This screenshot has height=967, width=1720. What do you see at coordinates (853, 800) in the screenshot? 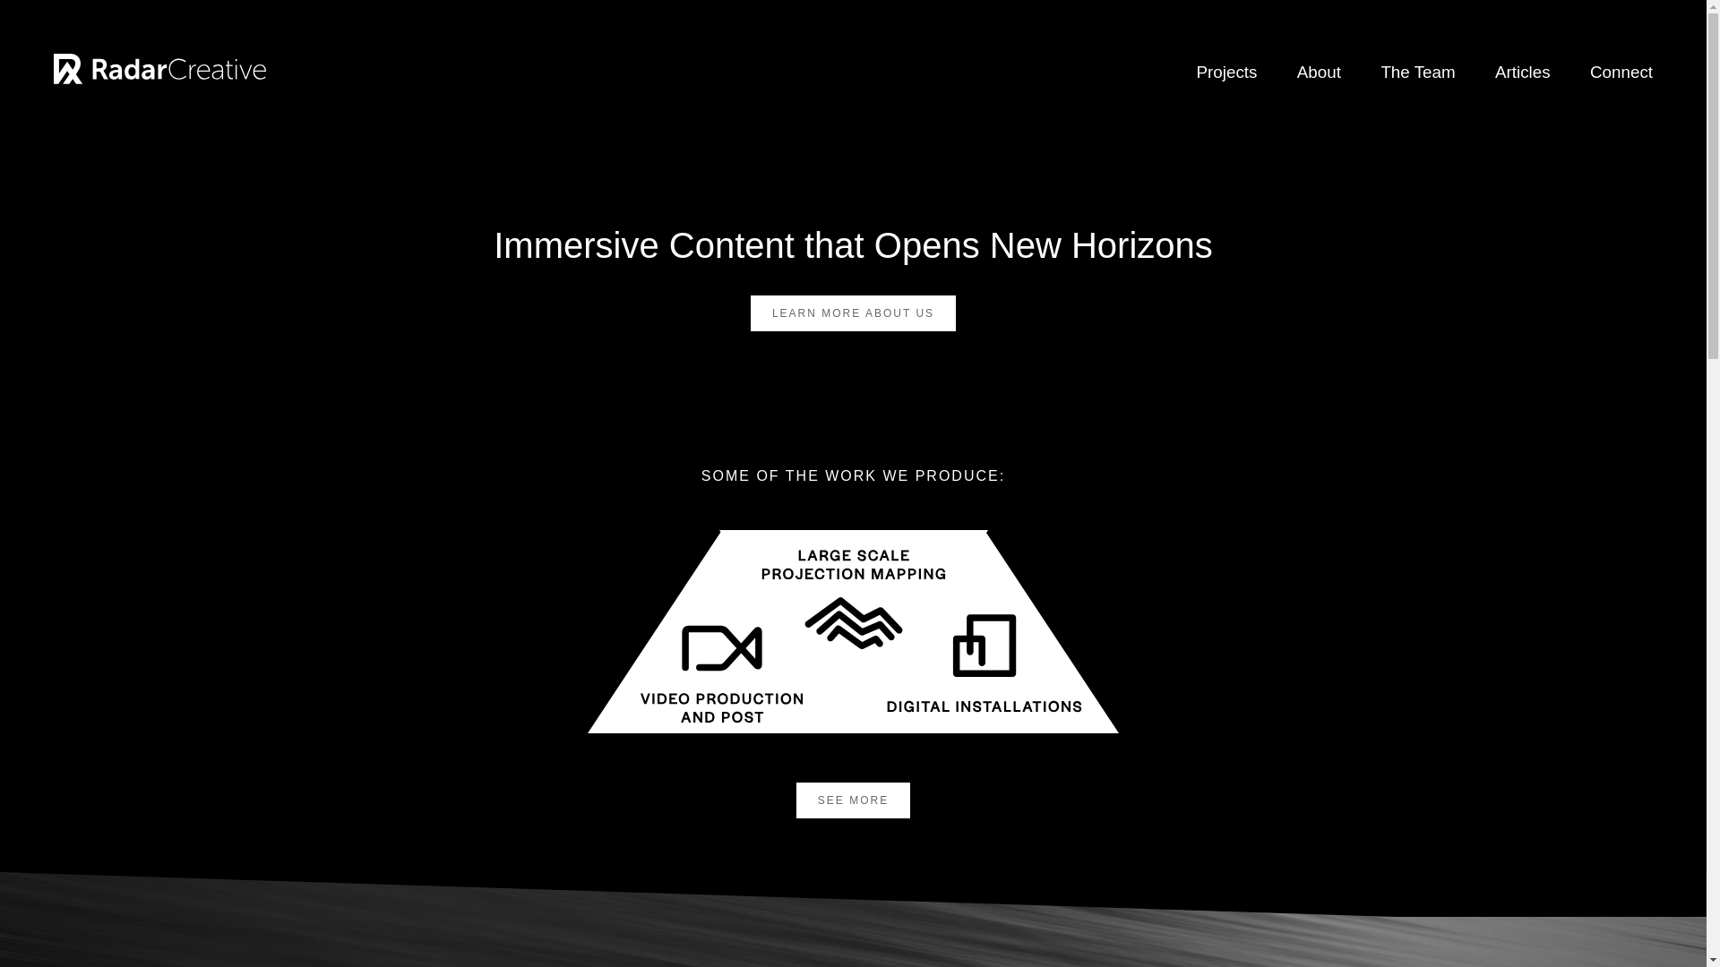
I see `SEE MORE` at bounding box center [853, 800].